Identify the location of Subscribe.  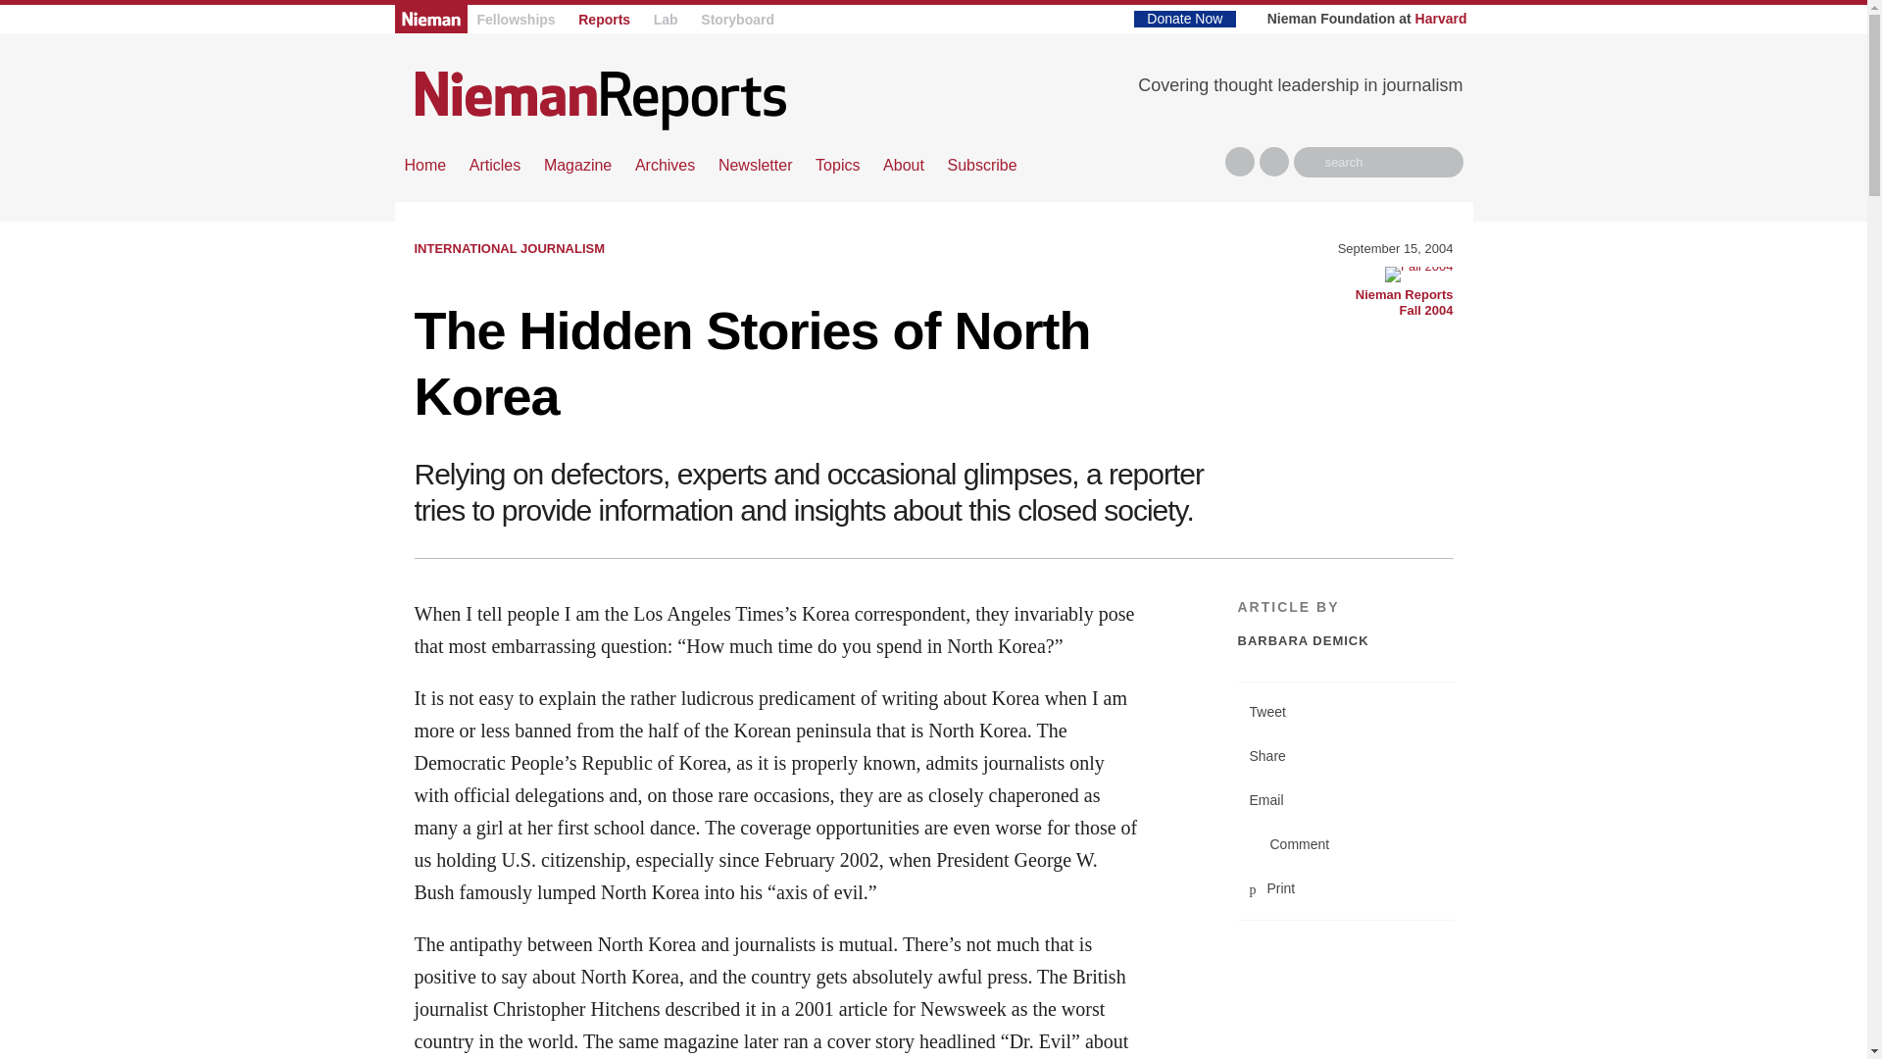
(980, 165).